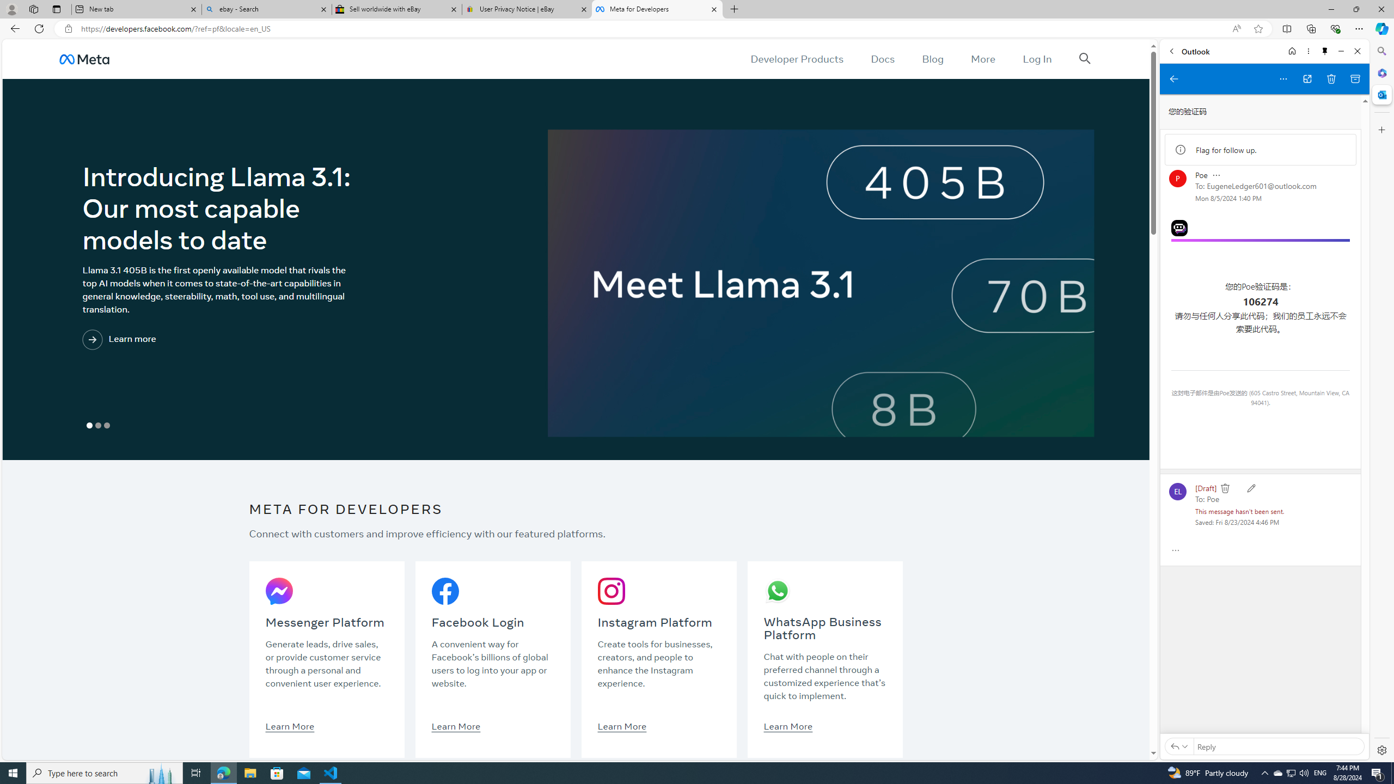  Describe the element at coordinates (98, 426) in the screenshot. I see `Show Slide 2` at that location.